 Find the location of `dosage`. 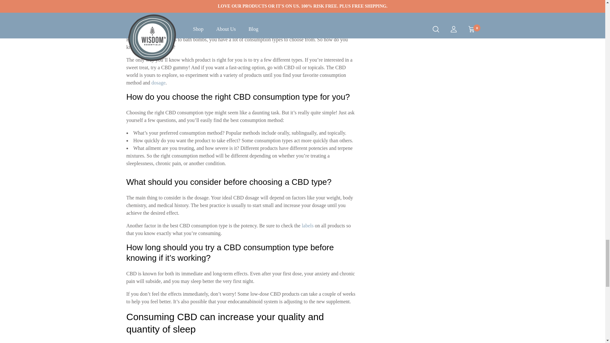

dosage is located at coordinates (158, 83).